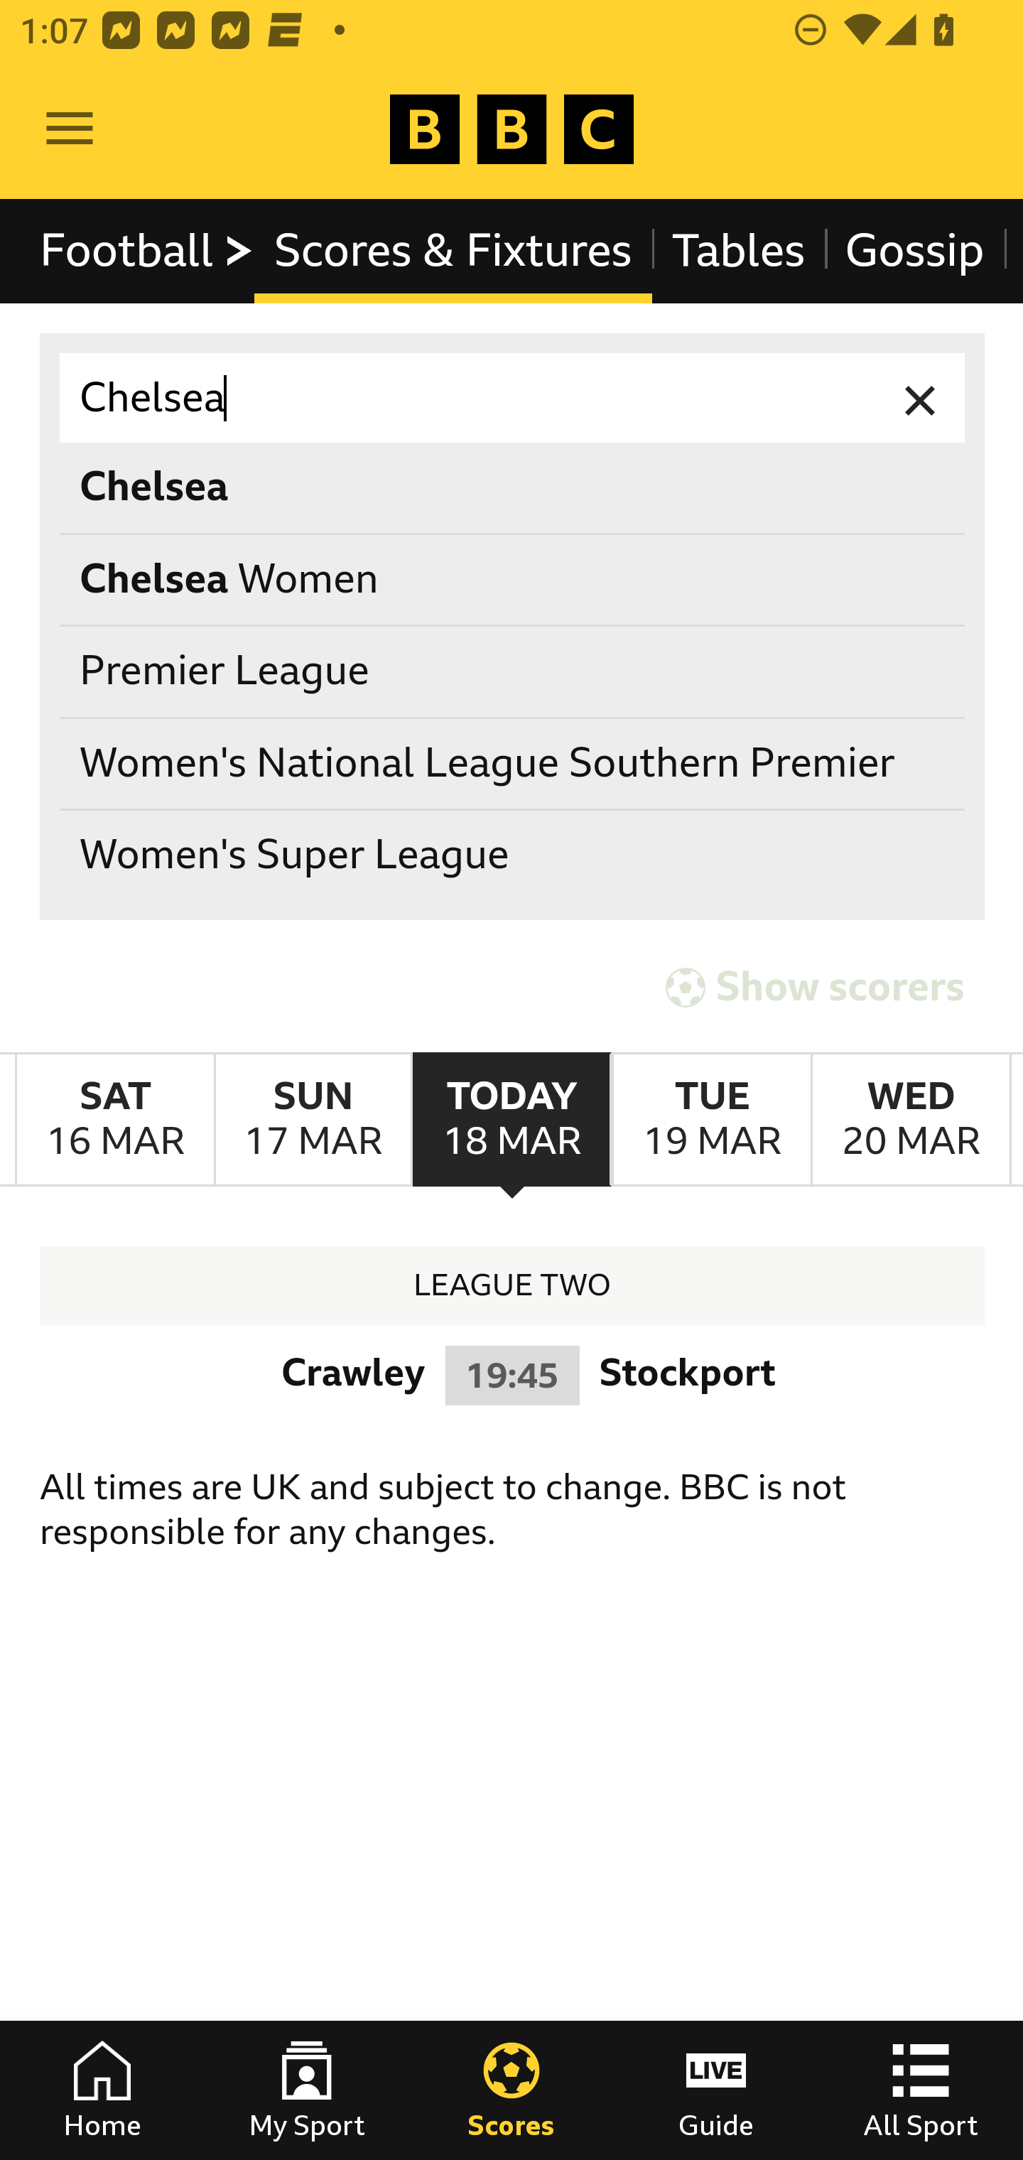  What do you see at coordinates (513, 578) in the screenshot?
I see `Chelsea Women Chelsea  Women` at bounding box center [513, 578].